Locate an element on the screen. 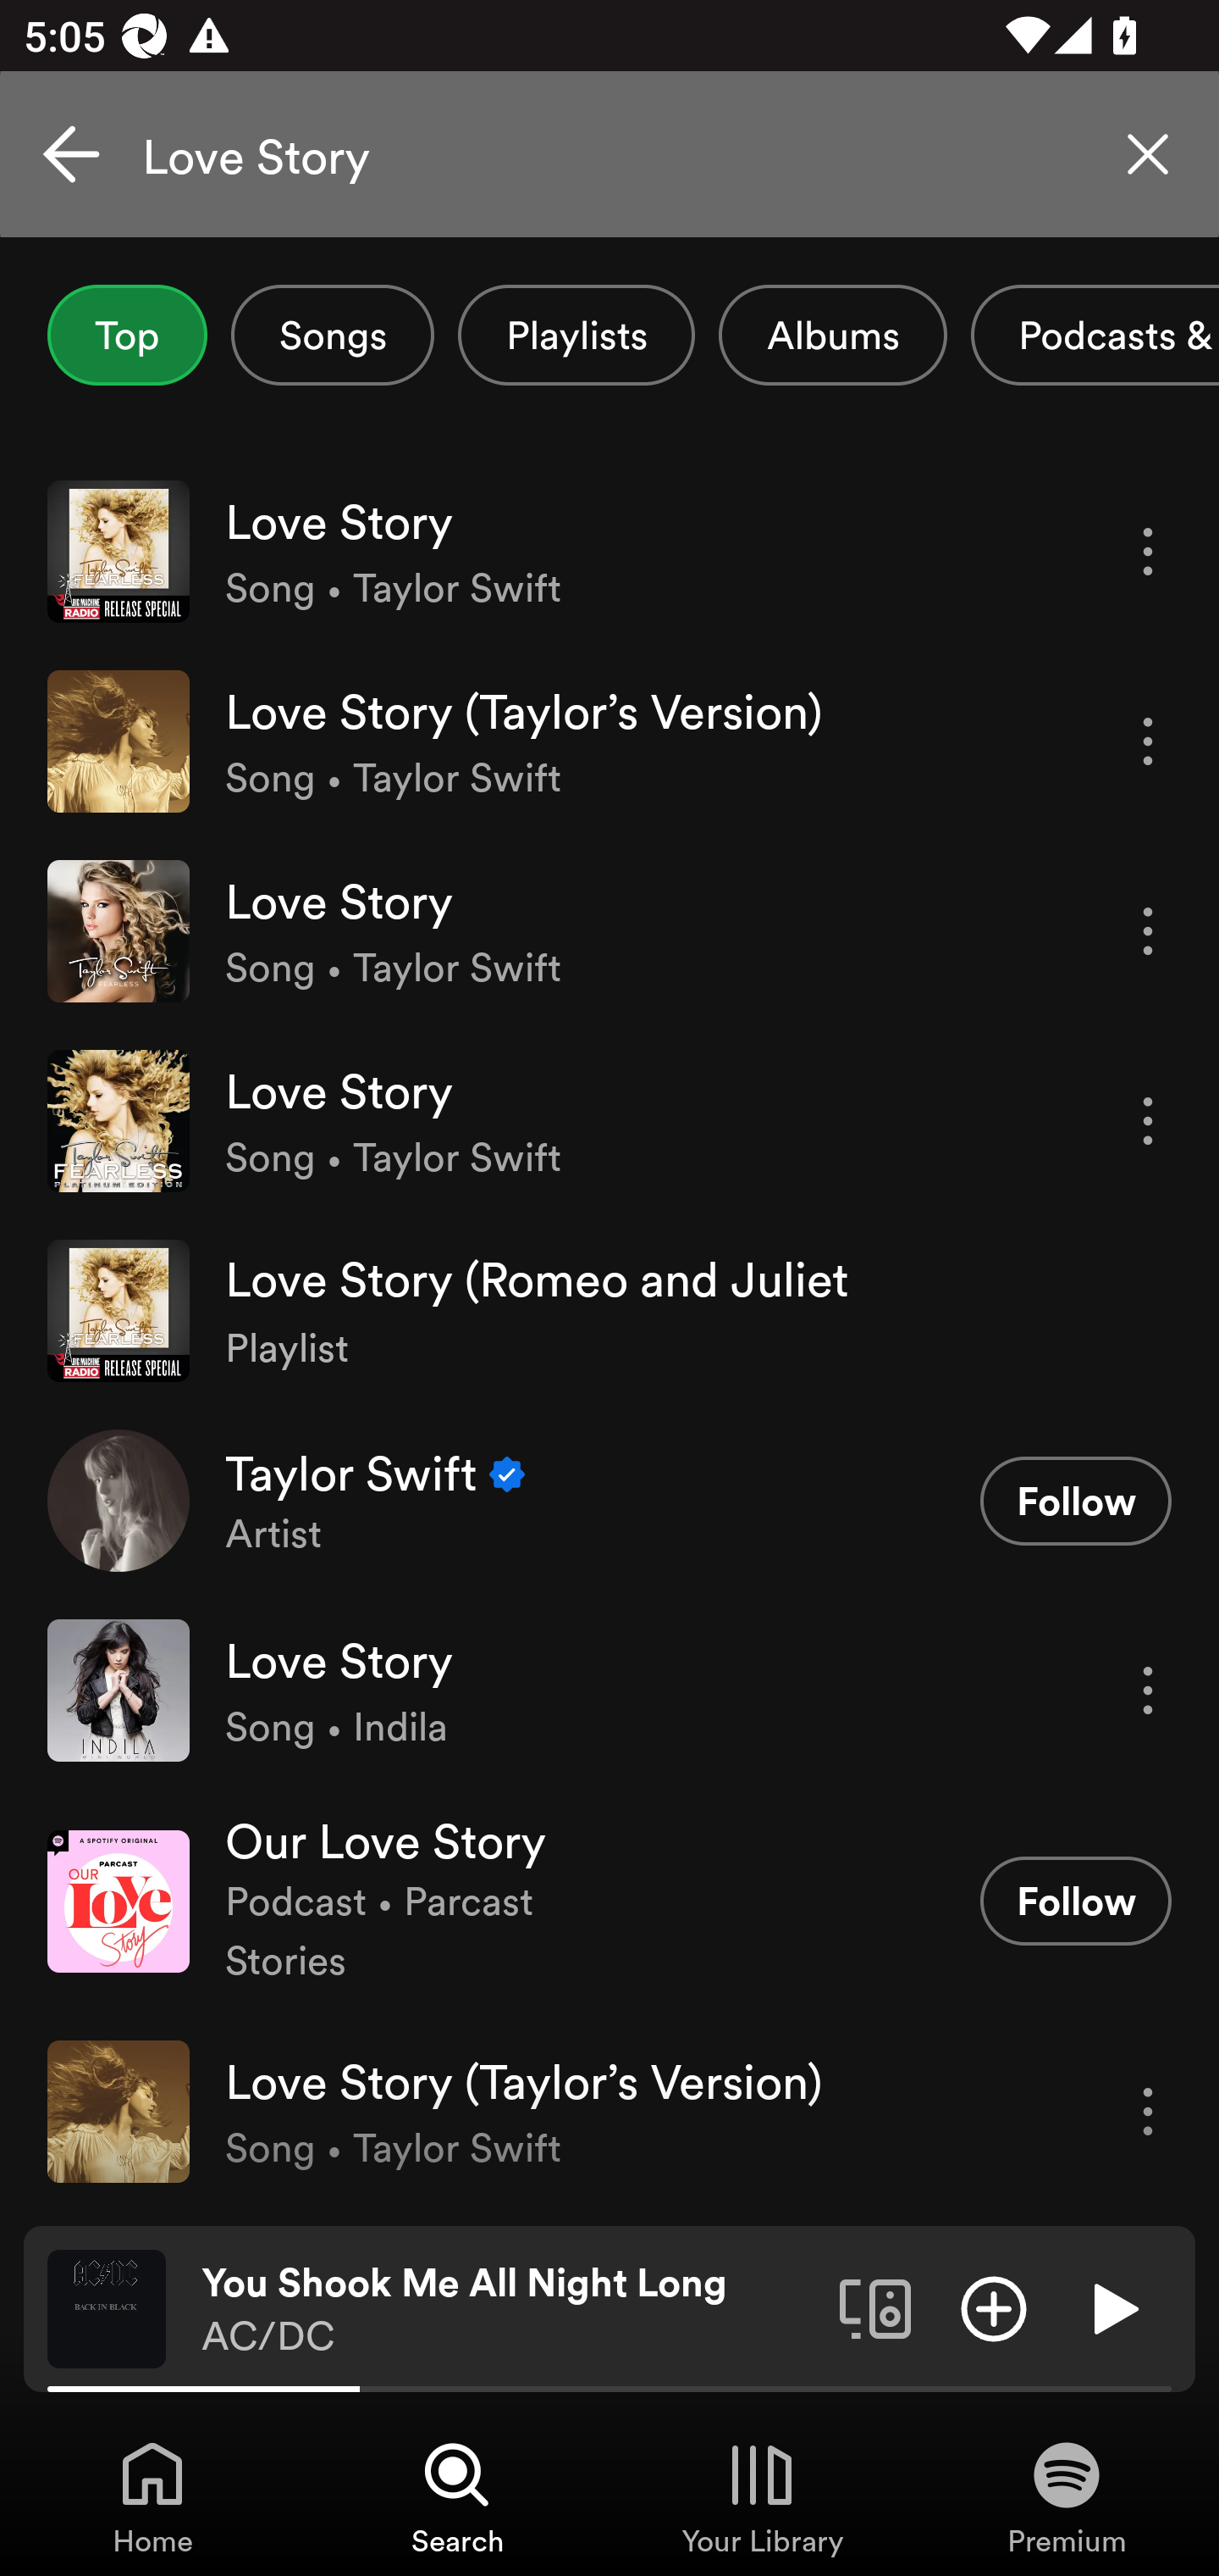  Top is located at coordinates (127, 335).